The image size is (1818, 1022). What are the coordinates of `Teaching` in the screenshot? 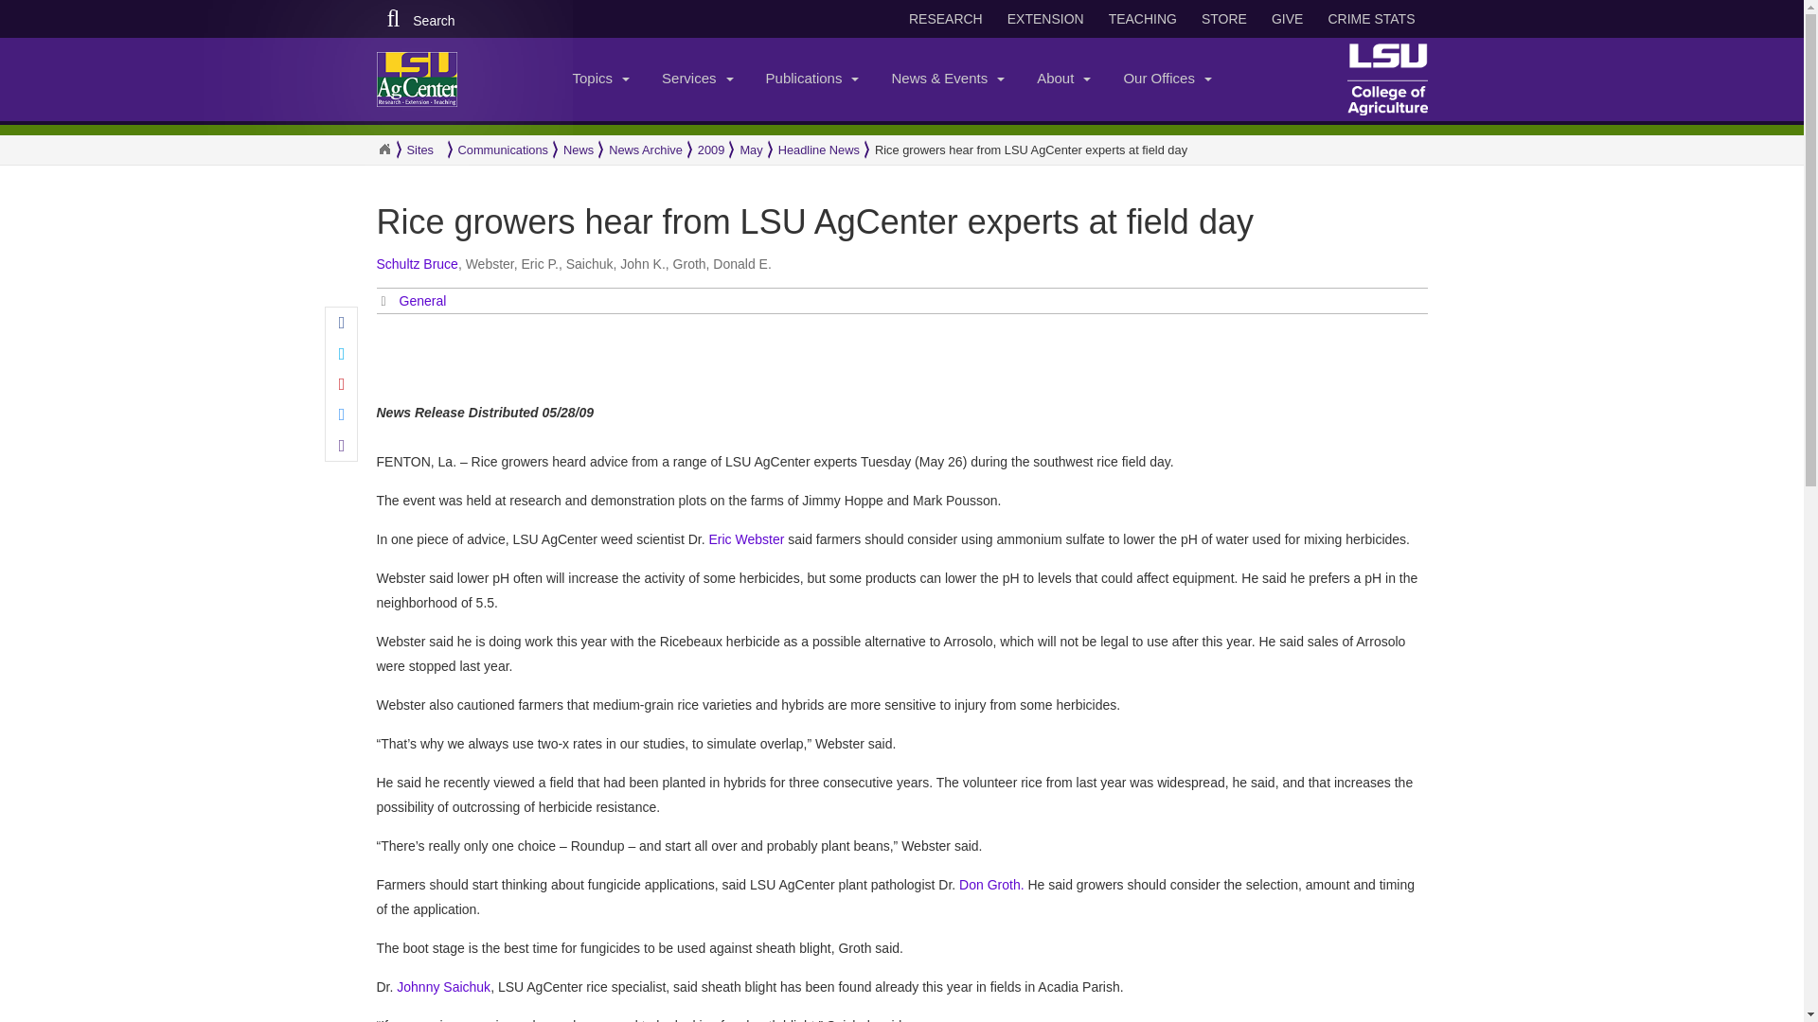 It's located at (1143, 19).